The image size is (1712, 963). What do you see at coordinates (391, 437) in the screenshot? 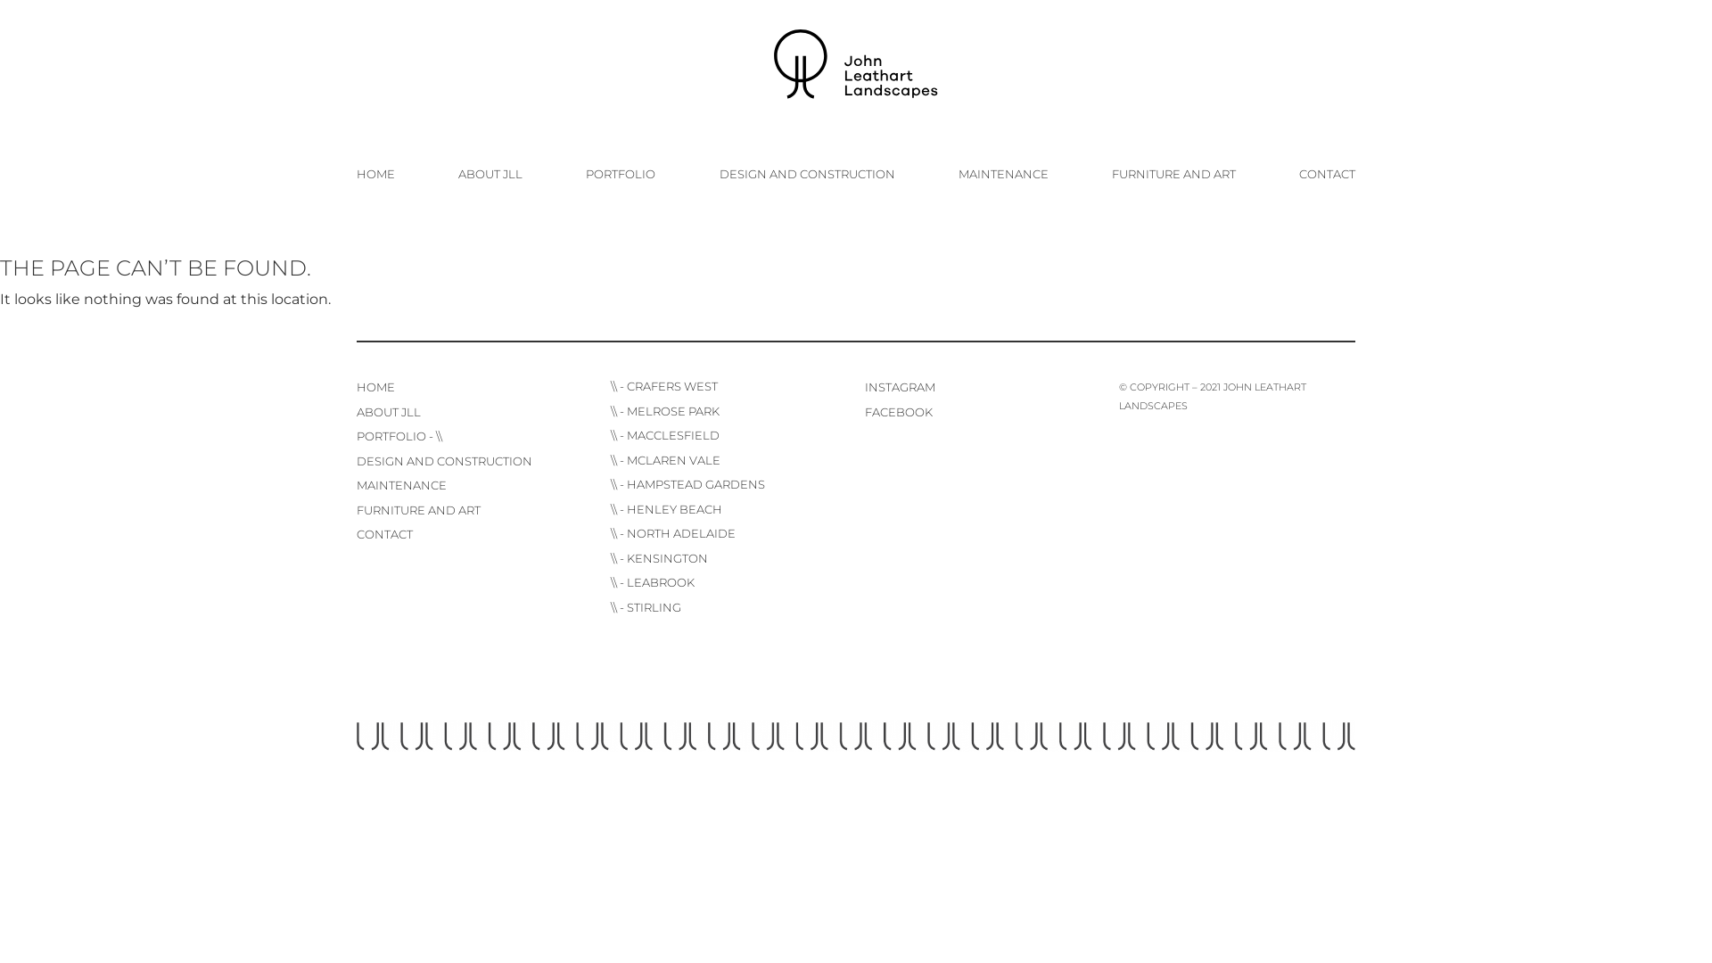
I see `PORTFOLIO` at bounding box center [391, 437].